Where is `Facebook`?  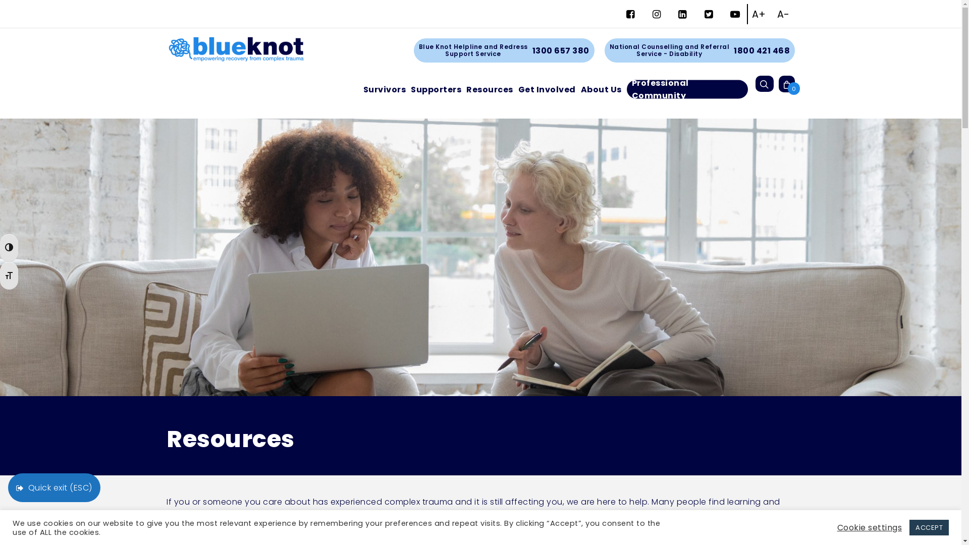
Facebook is located at coordinates (631, 16).